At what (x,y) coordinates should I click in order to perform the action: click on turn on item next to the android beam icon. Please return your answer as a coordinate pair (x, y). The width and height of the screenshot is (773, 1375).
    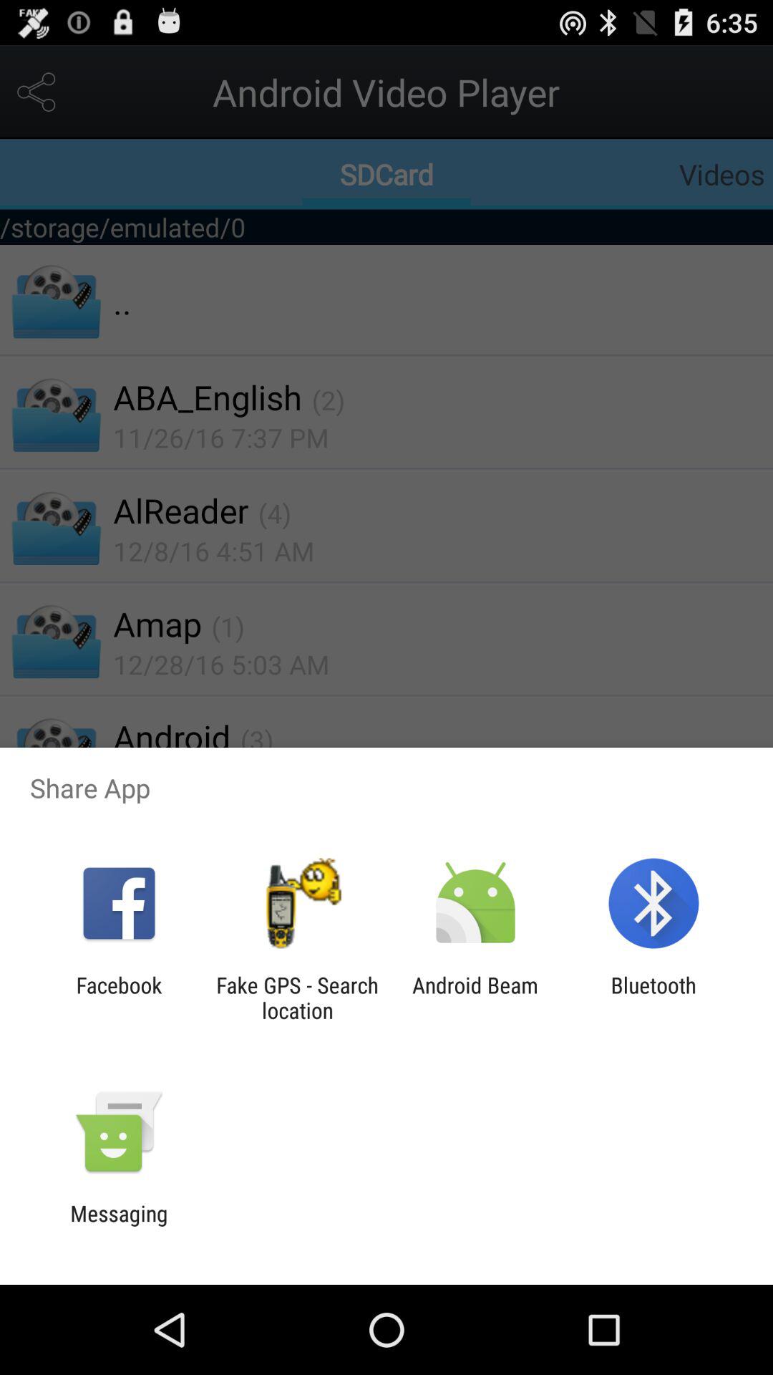
    Looking at the image, I should click on (297, 998).